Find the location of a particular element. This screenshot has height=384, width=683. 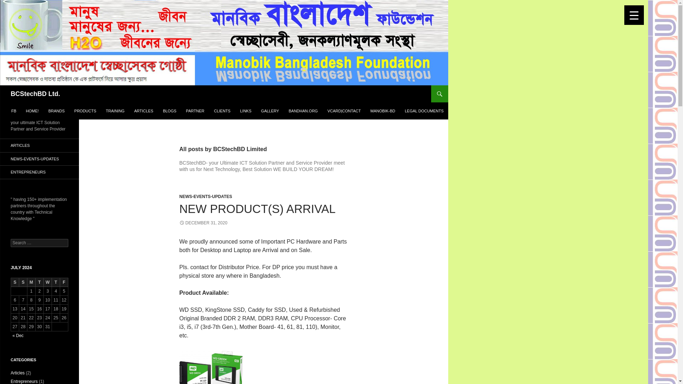

Tuesday is located at coordinates (39, 282).